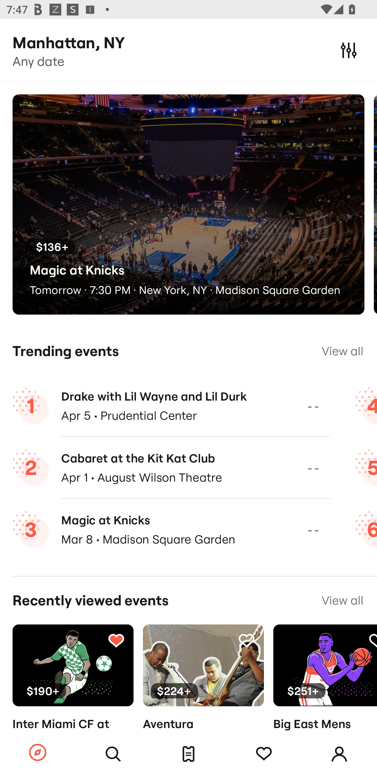 The width and height of the screenshot is (377, 776). I want to click on Tracking, so click(246, 640).